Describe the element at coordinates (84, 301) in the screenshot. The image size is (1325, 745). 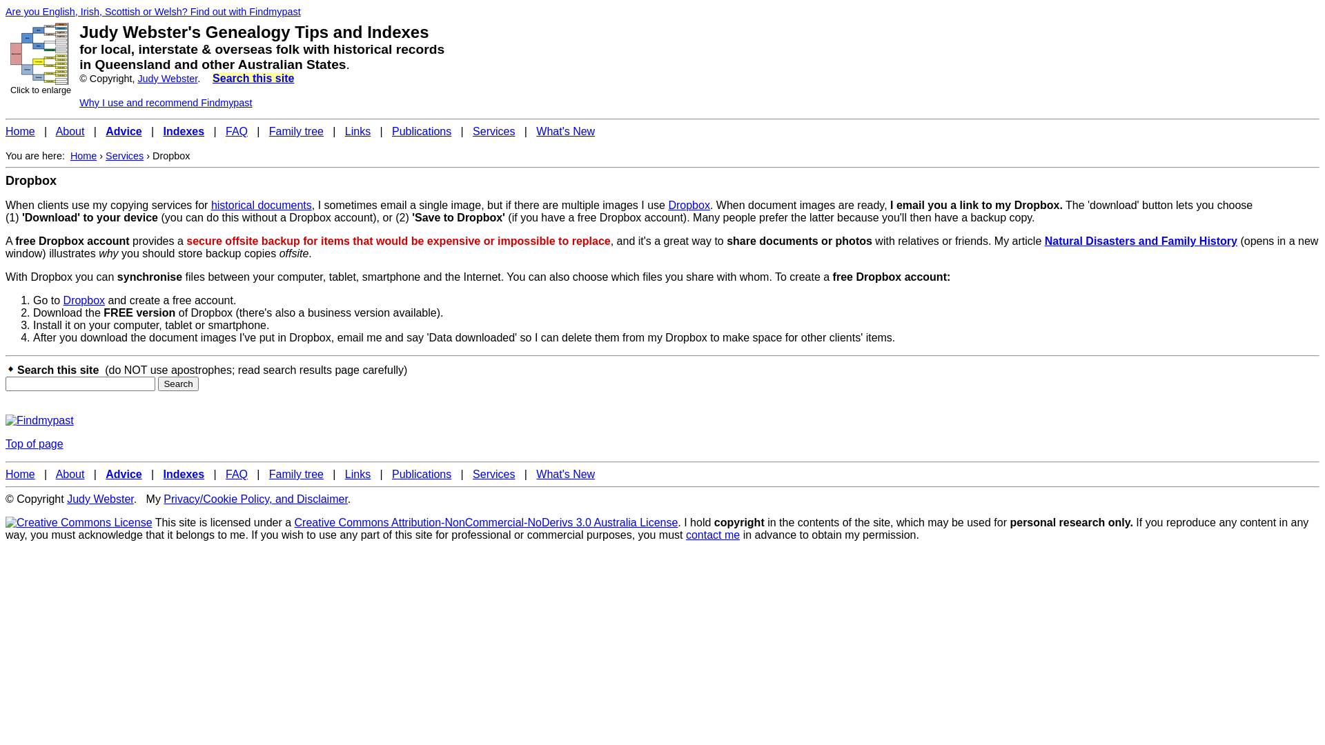
I see `Dropbox` at that location.